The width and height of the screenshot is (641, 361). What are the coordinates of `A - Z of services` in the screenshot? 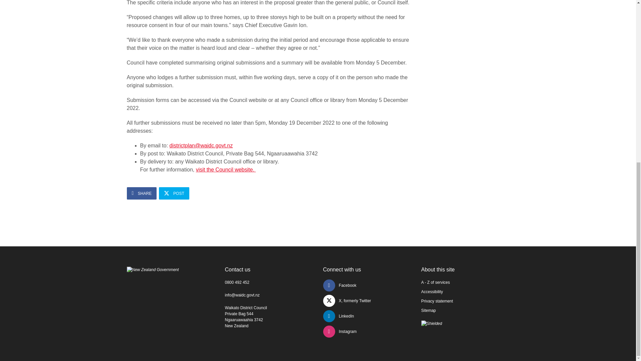 It's located at (435, 282).